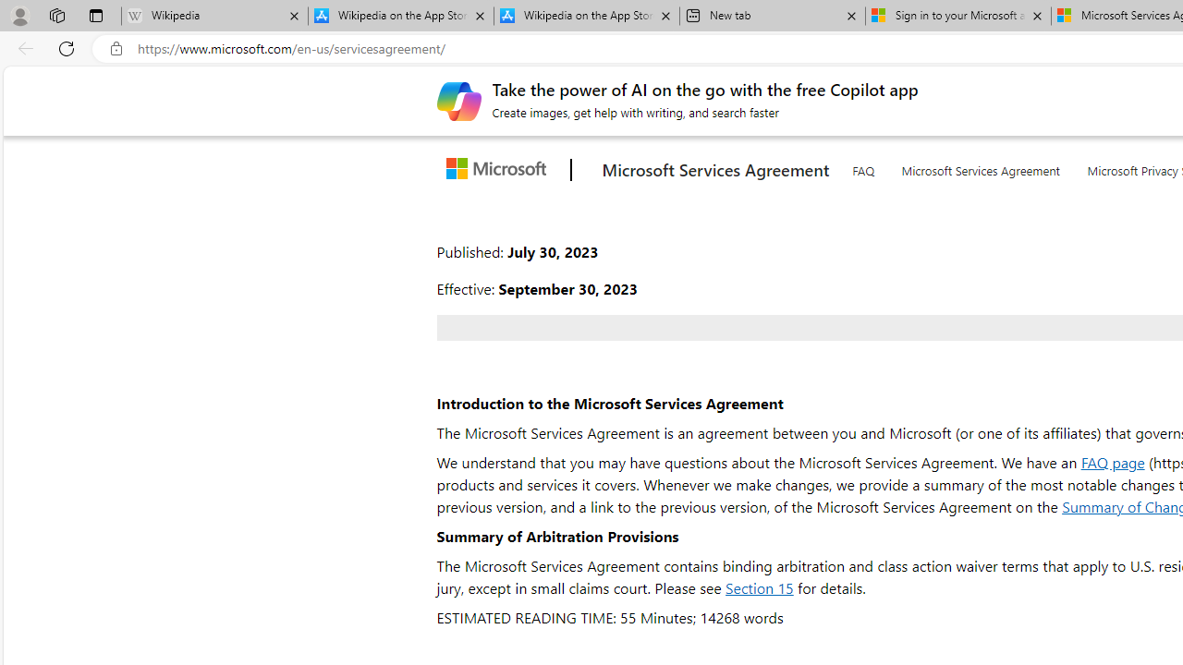 The height and width of the screenshot is (665, 1183). What do you see at coordinates (458, 100) in the screenshot?
I see `Create images, get help with writing, and search faster` at bounding box center [458, 100].